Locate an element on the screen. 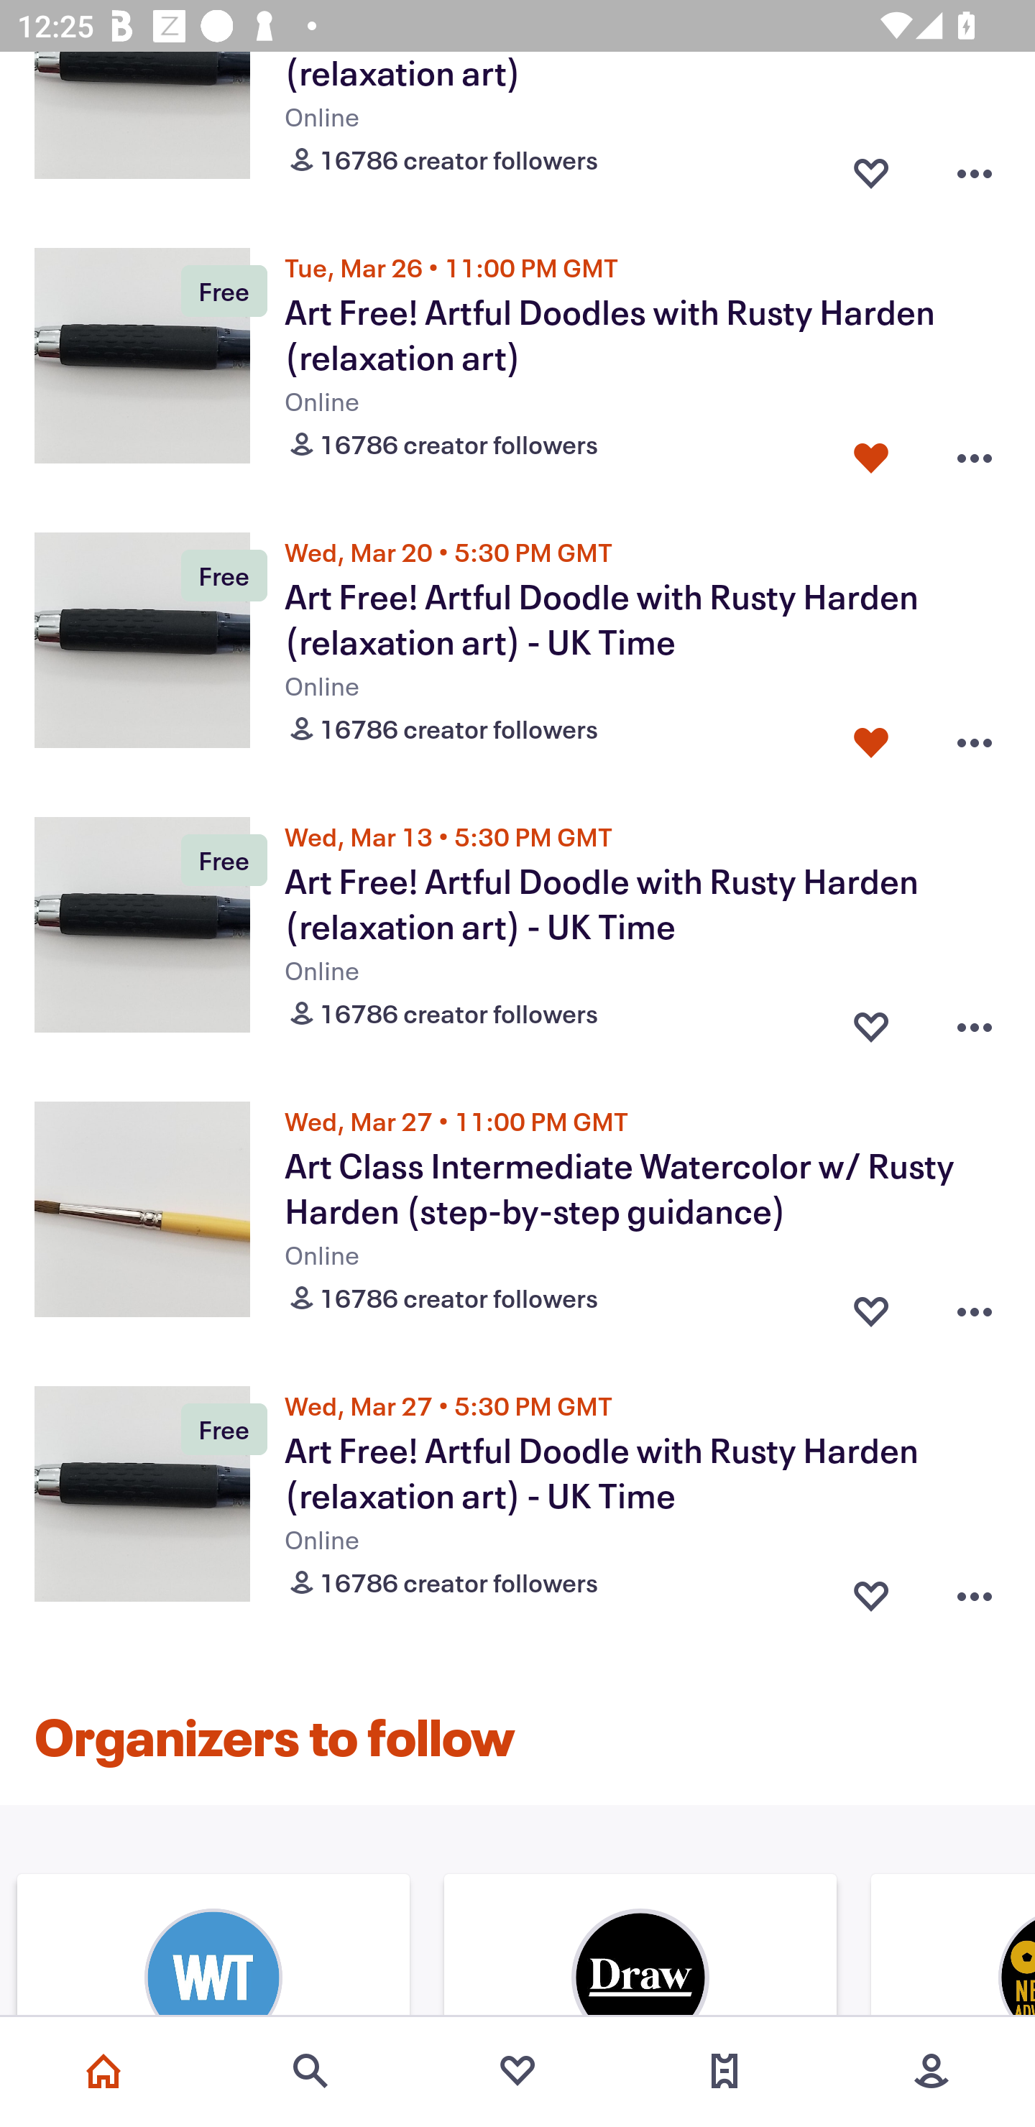 The height and width of the screenshot is (2127, 1035). Overflow menu button is located at coordinates (975, 737).